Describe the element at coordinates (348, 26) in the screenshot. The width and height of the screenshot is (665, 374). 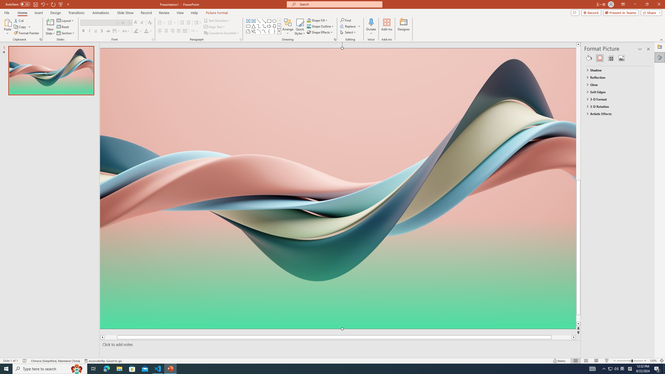
I see `Replace...` at that location.